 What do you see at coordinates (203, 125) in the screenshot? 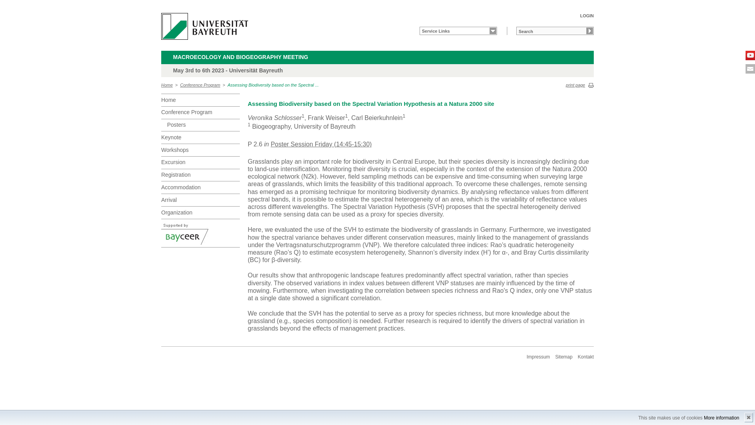
I see `Posters` at bounding box center [203, 125].